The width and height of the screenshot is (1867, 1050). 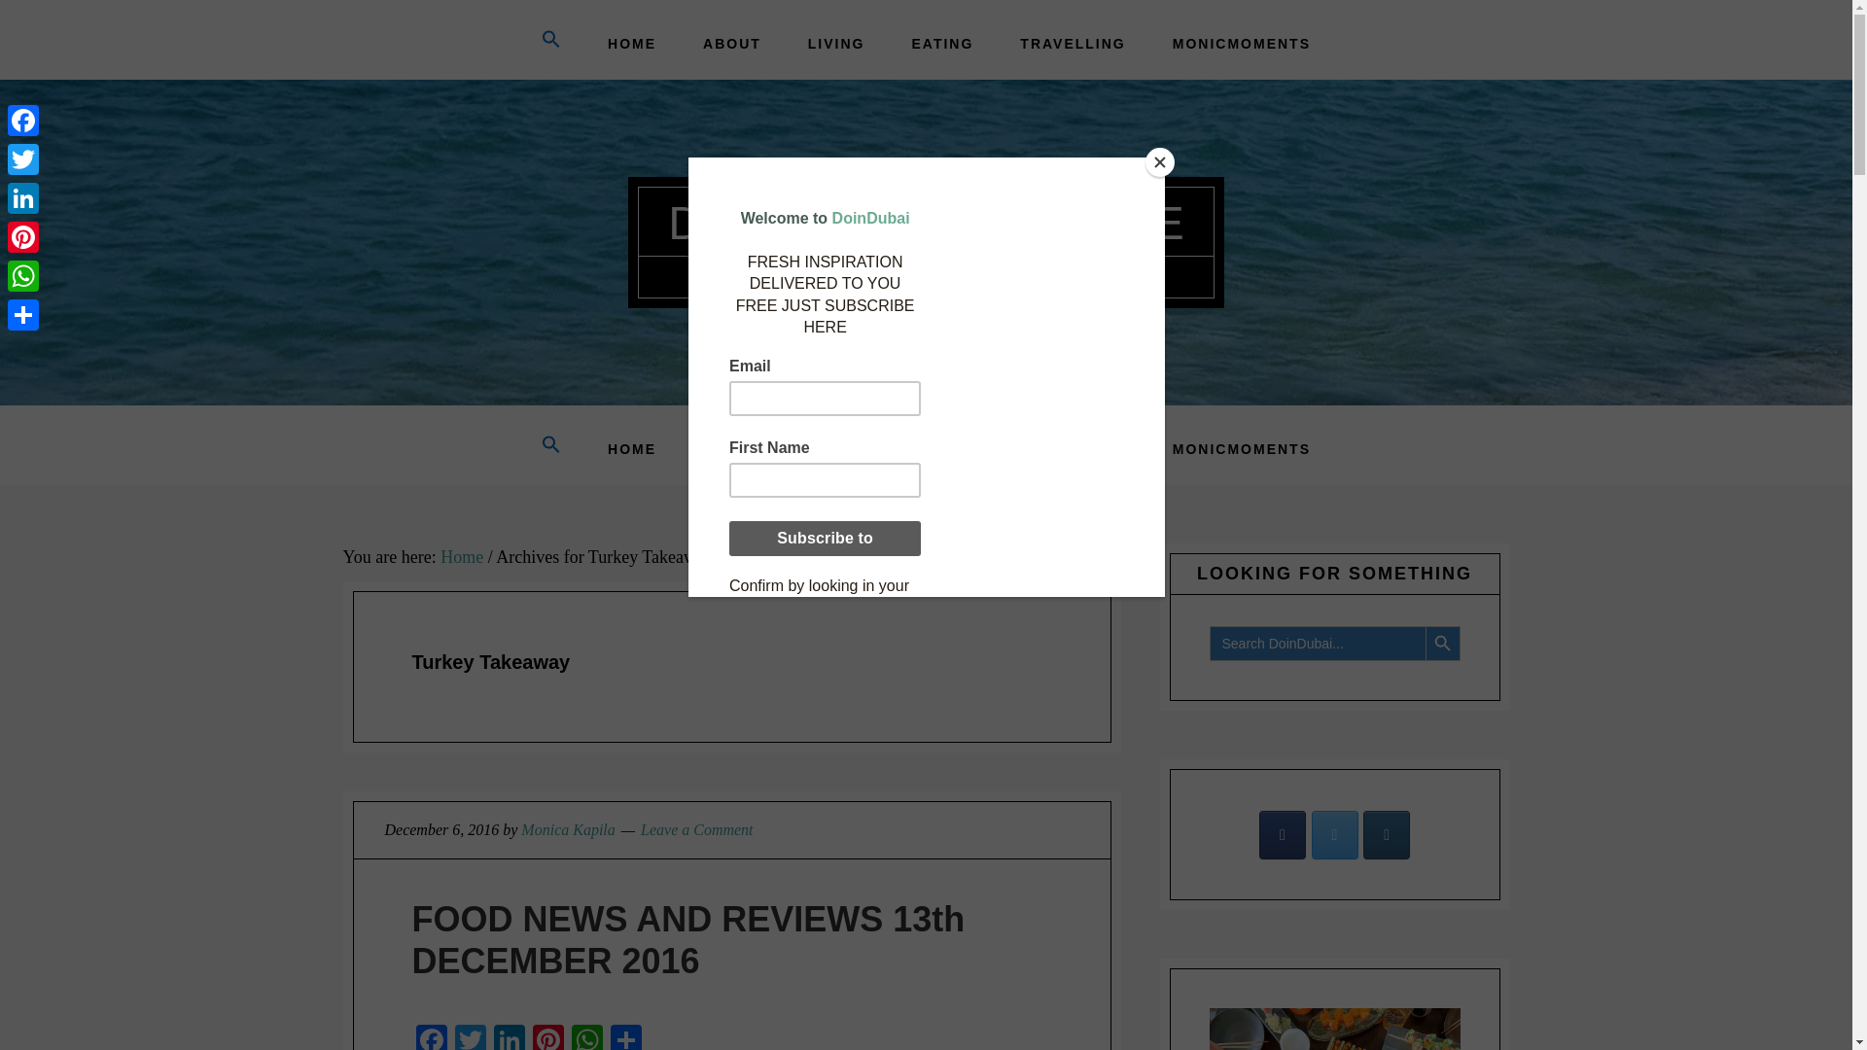 I want to click on Twitter, so click(x=471, y=1037).